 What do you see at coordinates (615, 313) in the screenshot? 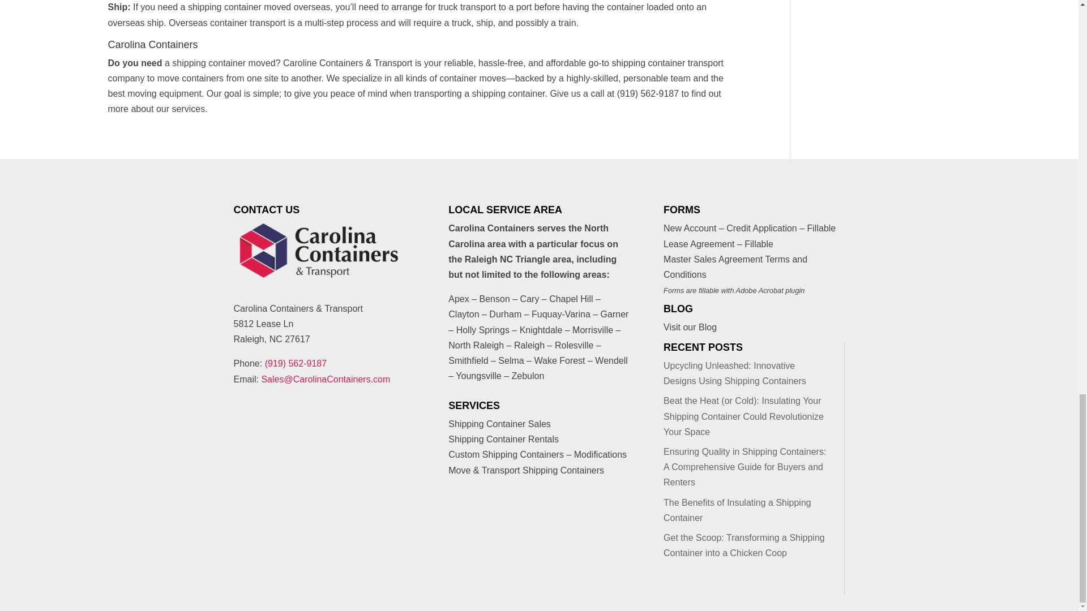
I see `Garner` at bounding box center [615, 313].